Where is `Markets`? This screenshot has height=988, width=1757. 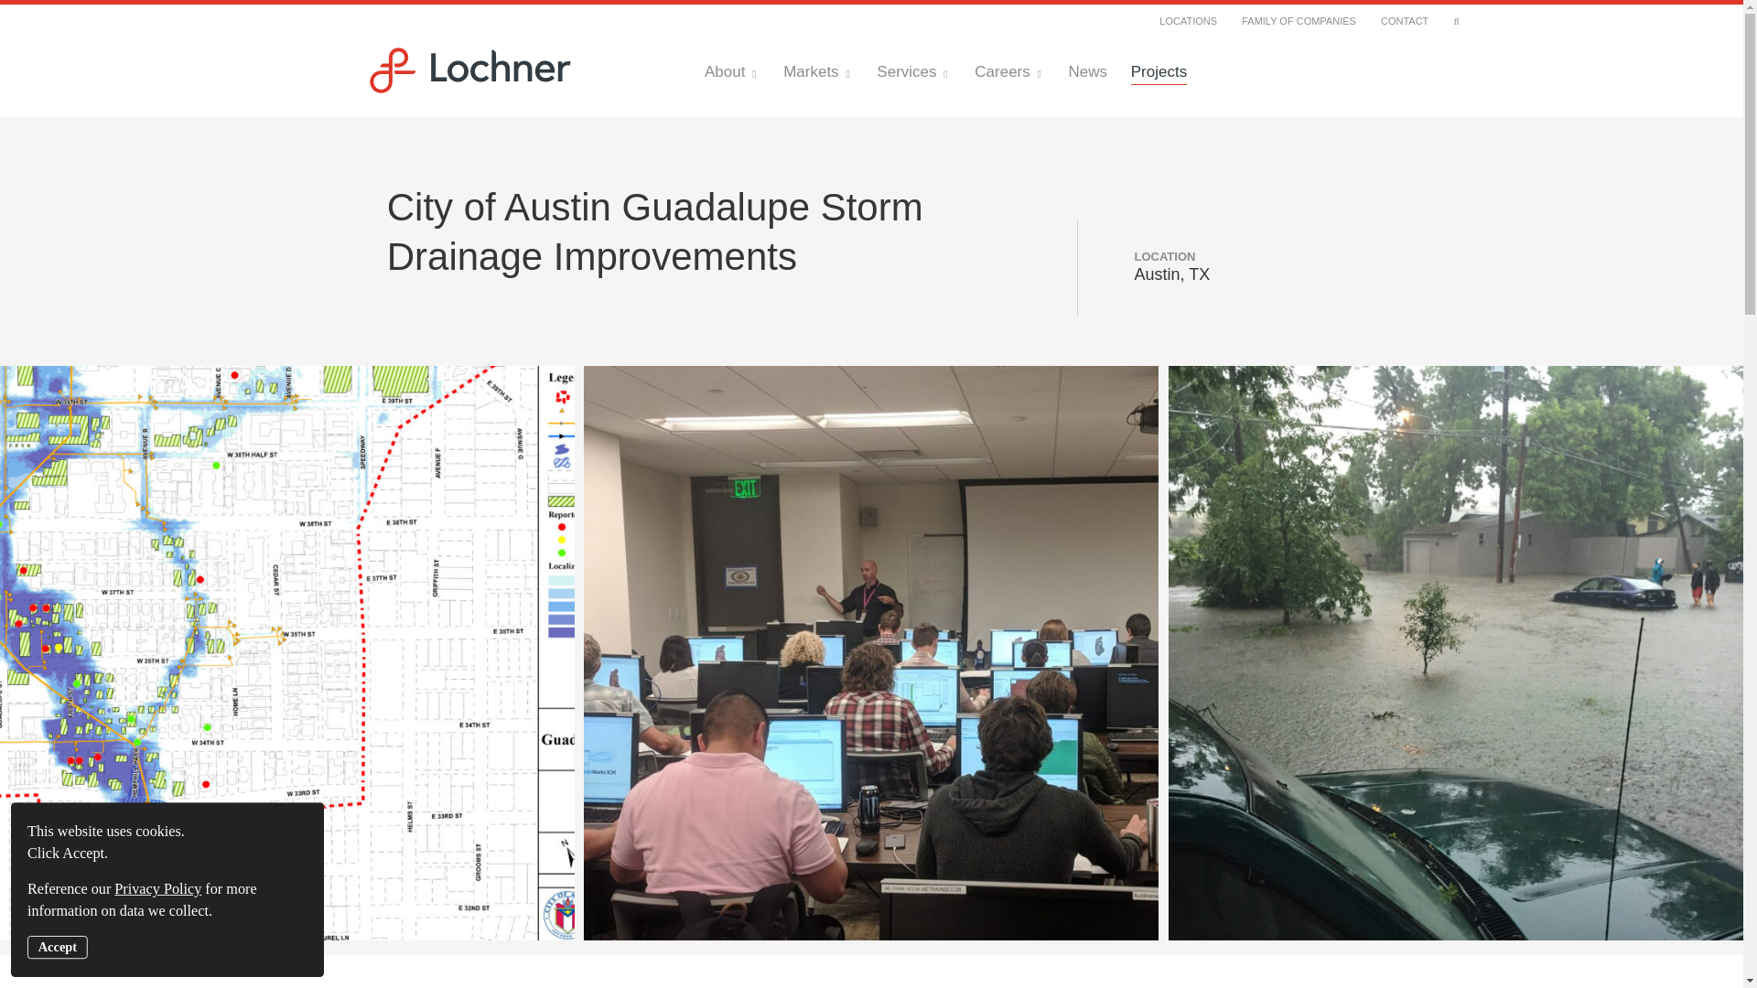
Markets is located at coordinates (818, 71).